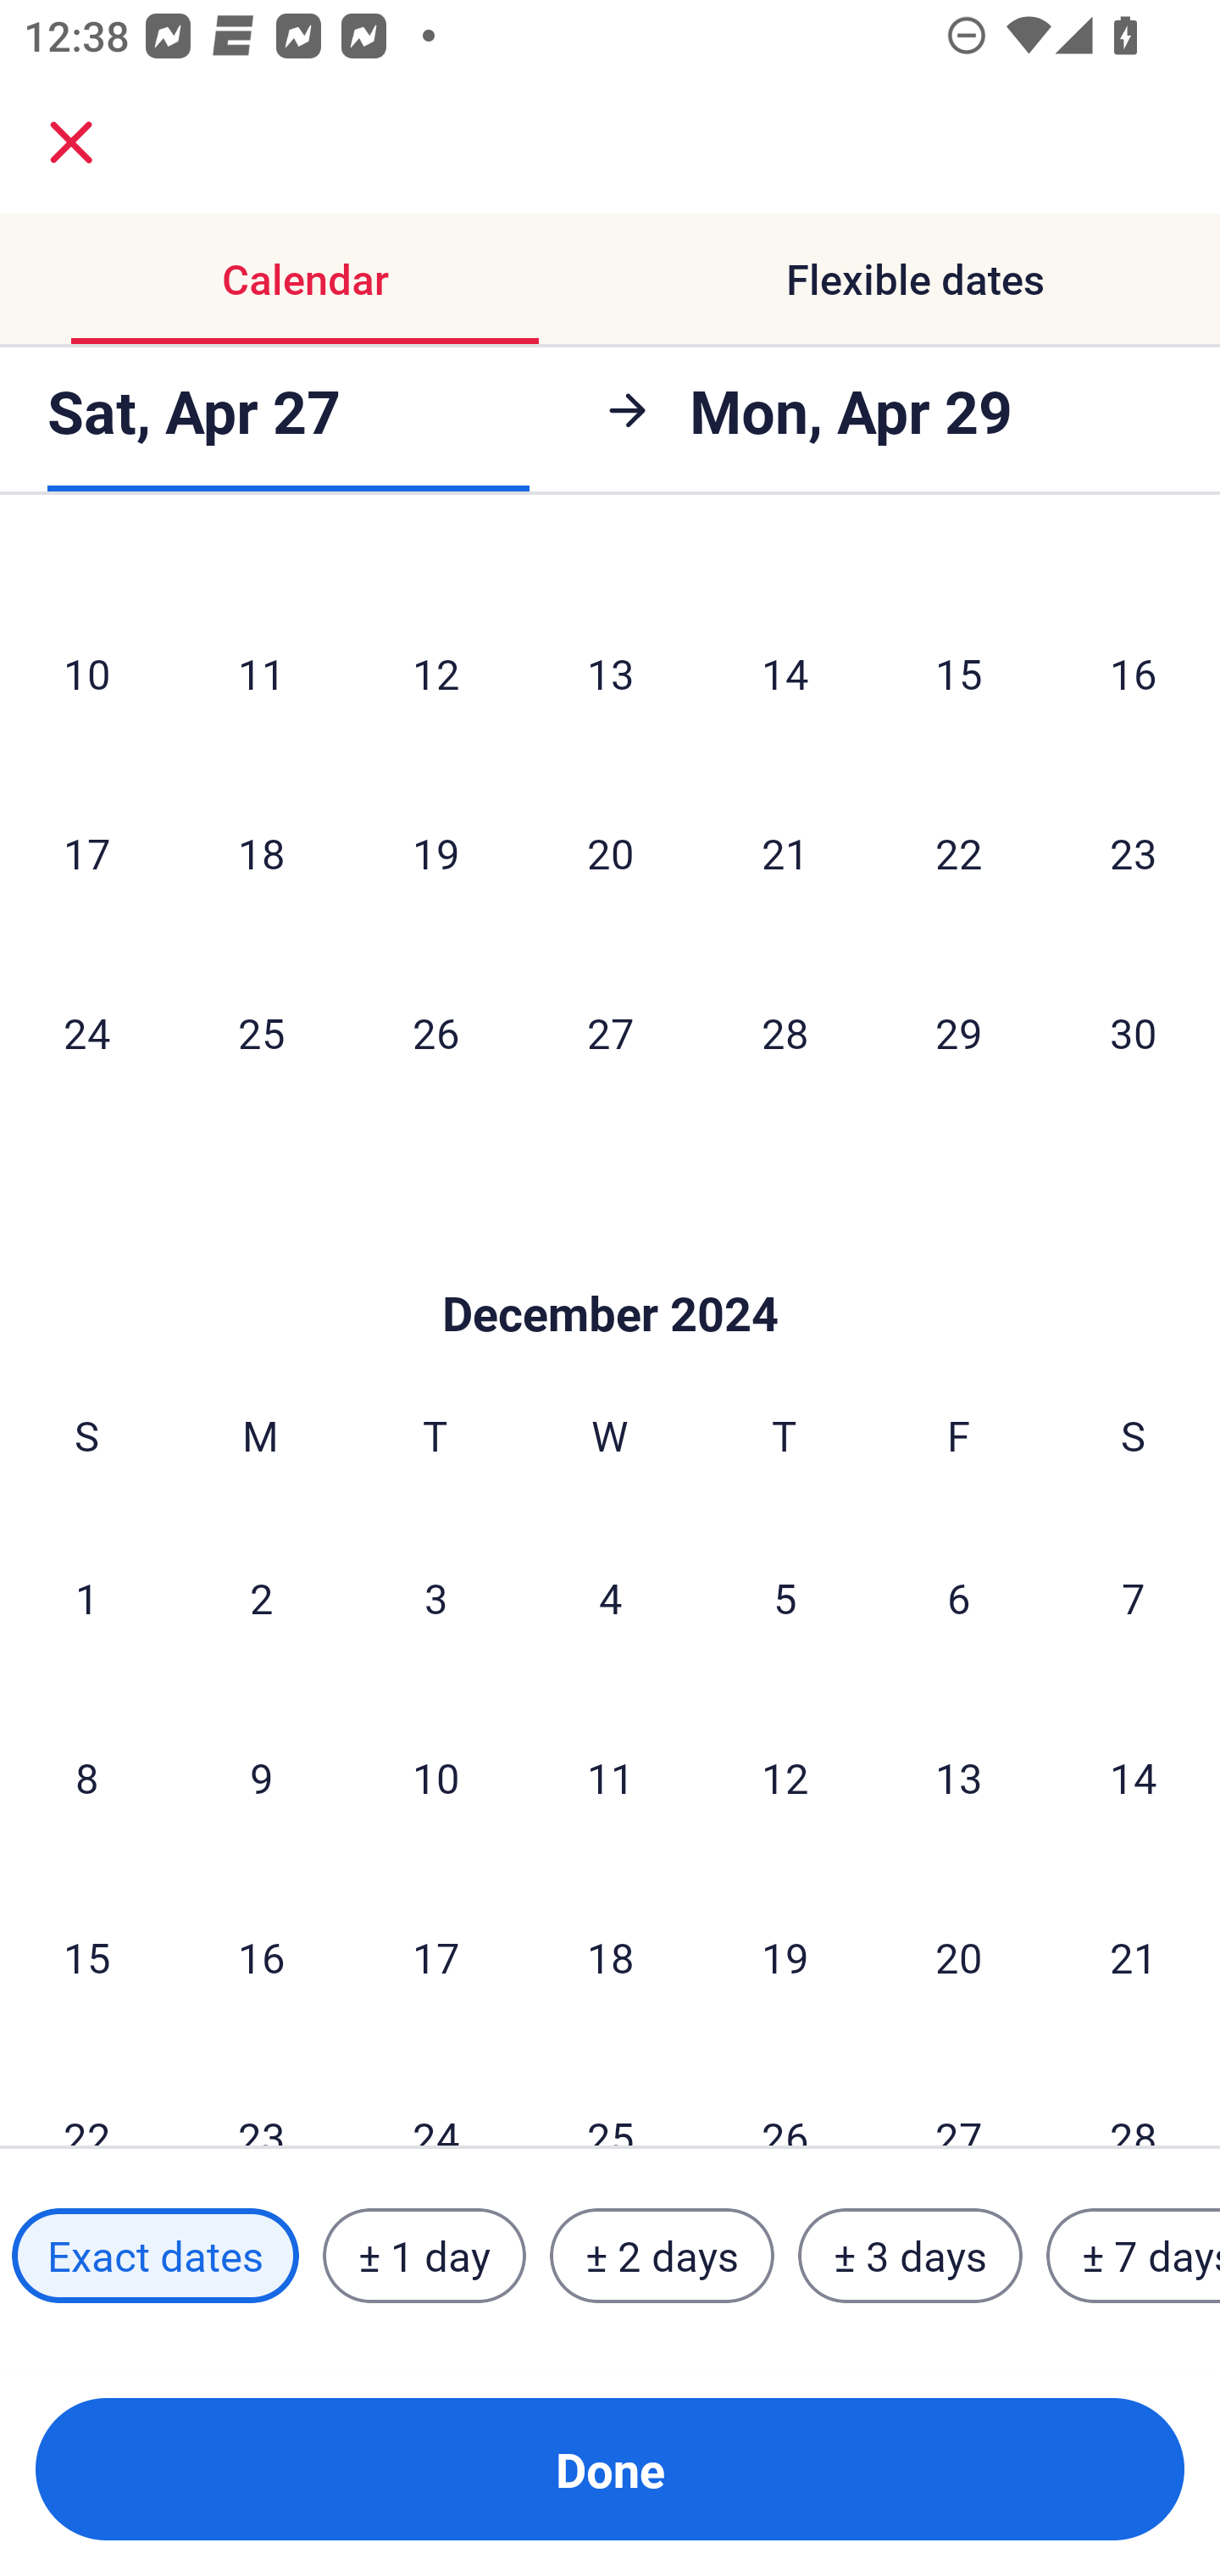 The height and width of the screenshot is (2576, 1220). What do you see at coordinates (435, 1032) in the screenshot?
I see `26 Tuesday, November 26, 2024` at bounding box center [435, 1032].